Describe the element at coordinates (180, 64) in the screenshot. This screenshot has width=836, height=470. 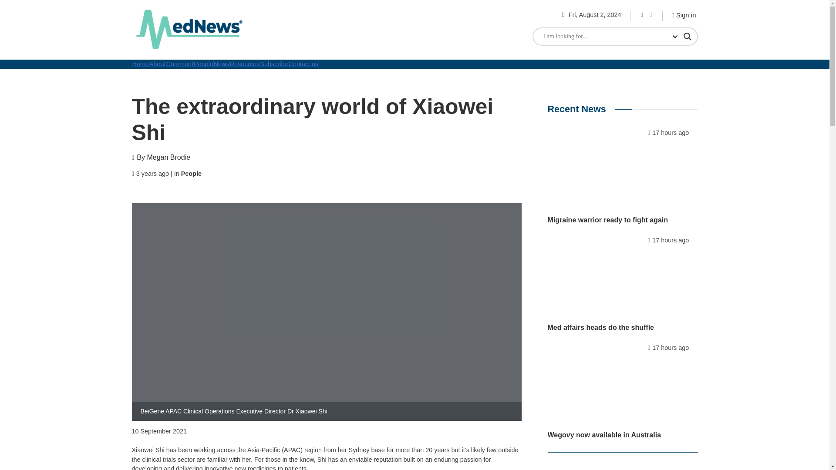
I see `Comment` at that location.